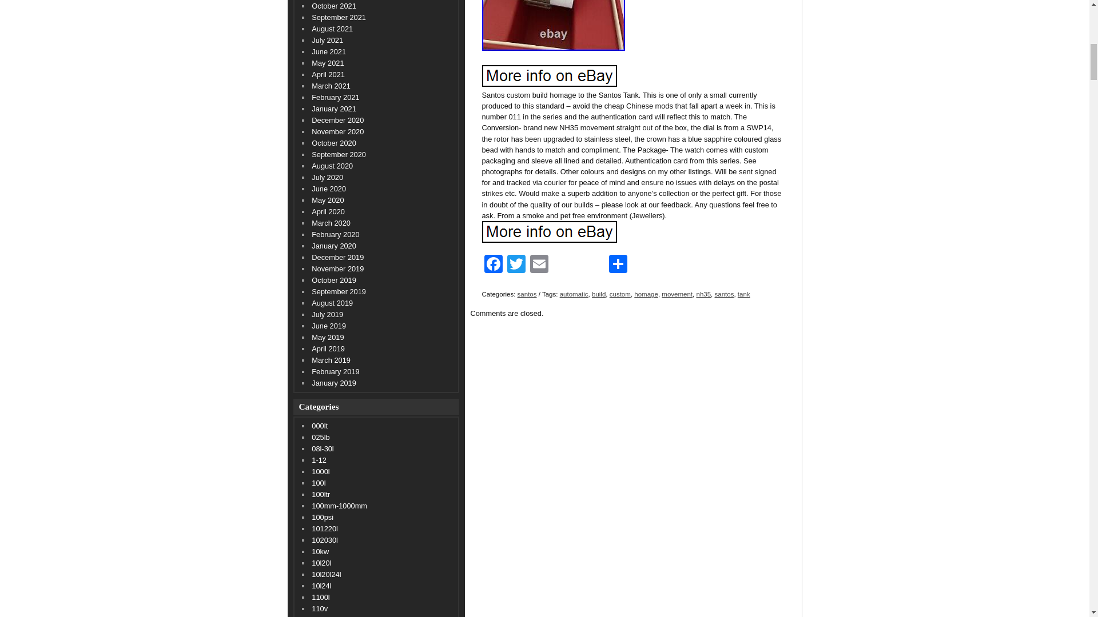 The image size is (1098, 617). Describe the element at coordinates (646, 294) in the screenshot. I see `homage` at that location.